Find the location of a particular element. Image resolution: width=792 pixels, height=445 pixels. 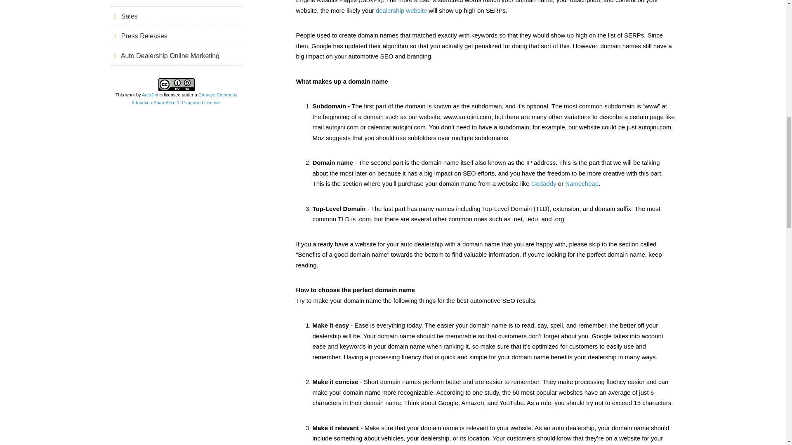

Namecheap is located at coordinates (582, 183).